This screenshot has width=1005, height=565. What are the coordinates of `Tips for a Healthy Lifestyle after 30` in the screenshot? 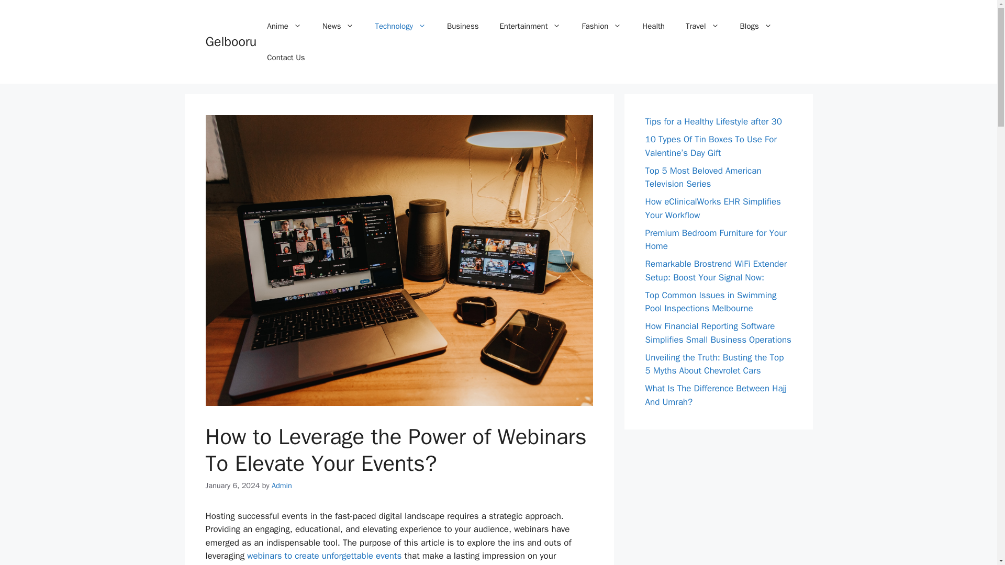 It's located at (713, 121).